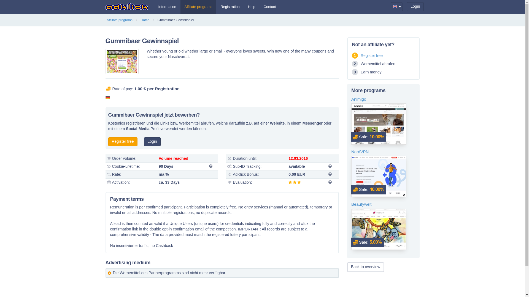 The image size is (529, 297). I want to click on Affiliate programs, so click(120, 20).